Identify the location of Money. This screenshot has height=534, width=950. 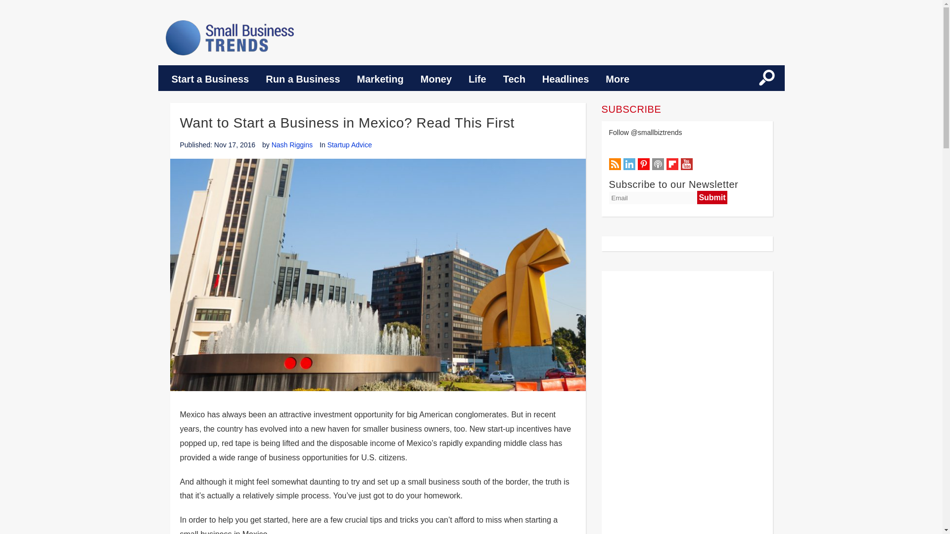
(436, 79).